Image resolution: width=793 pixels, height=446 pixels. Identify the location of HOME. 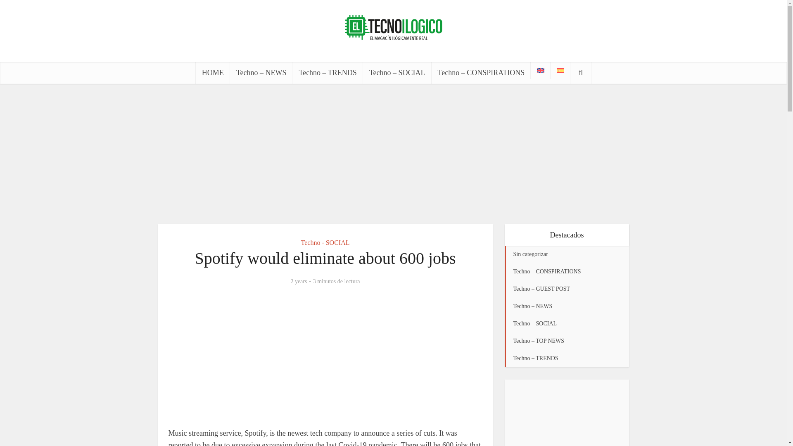
(213, 73).